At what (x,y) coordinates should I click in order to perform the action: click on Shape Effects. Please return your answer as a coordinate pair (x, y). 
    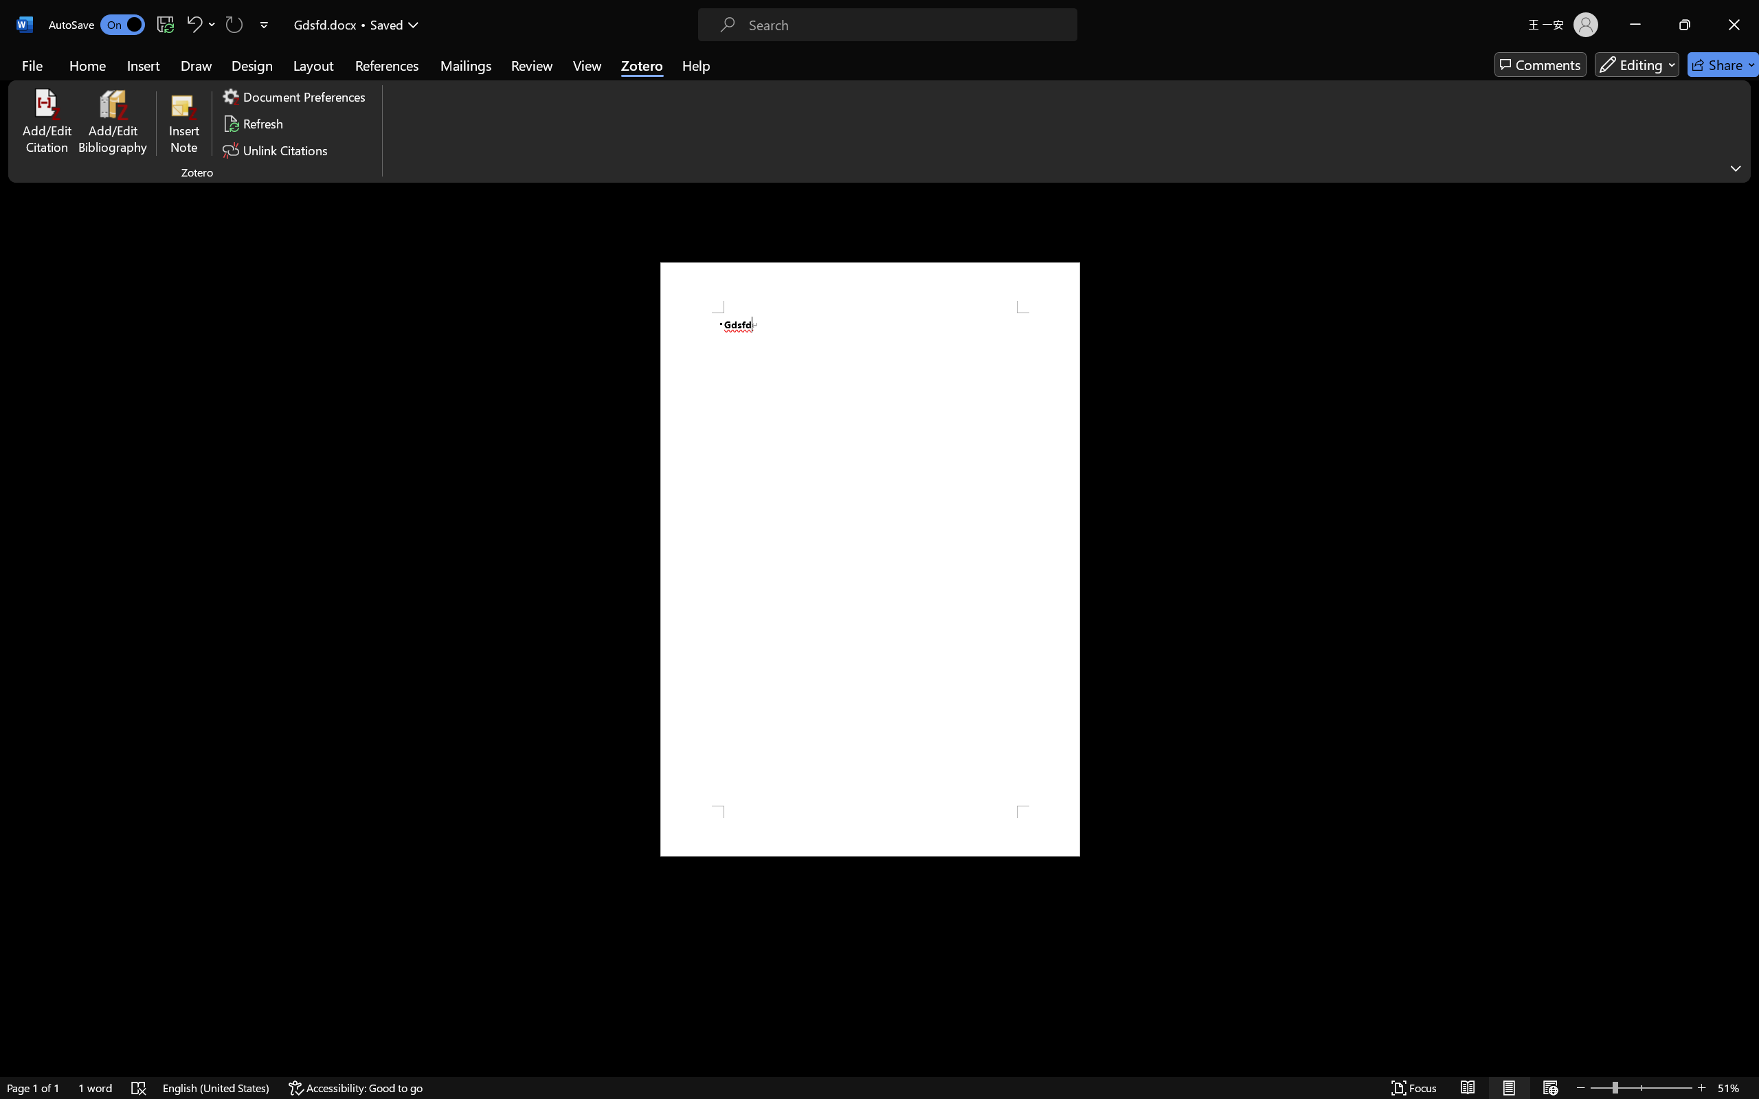
    Looking at the image, I should click on (847, 94).